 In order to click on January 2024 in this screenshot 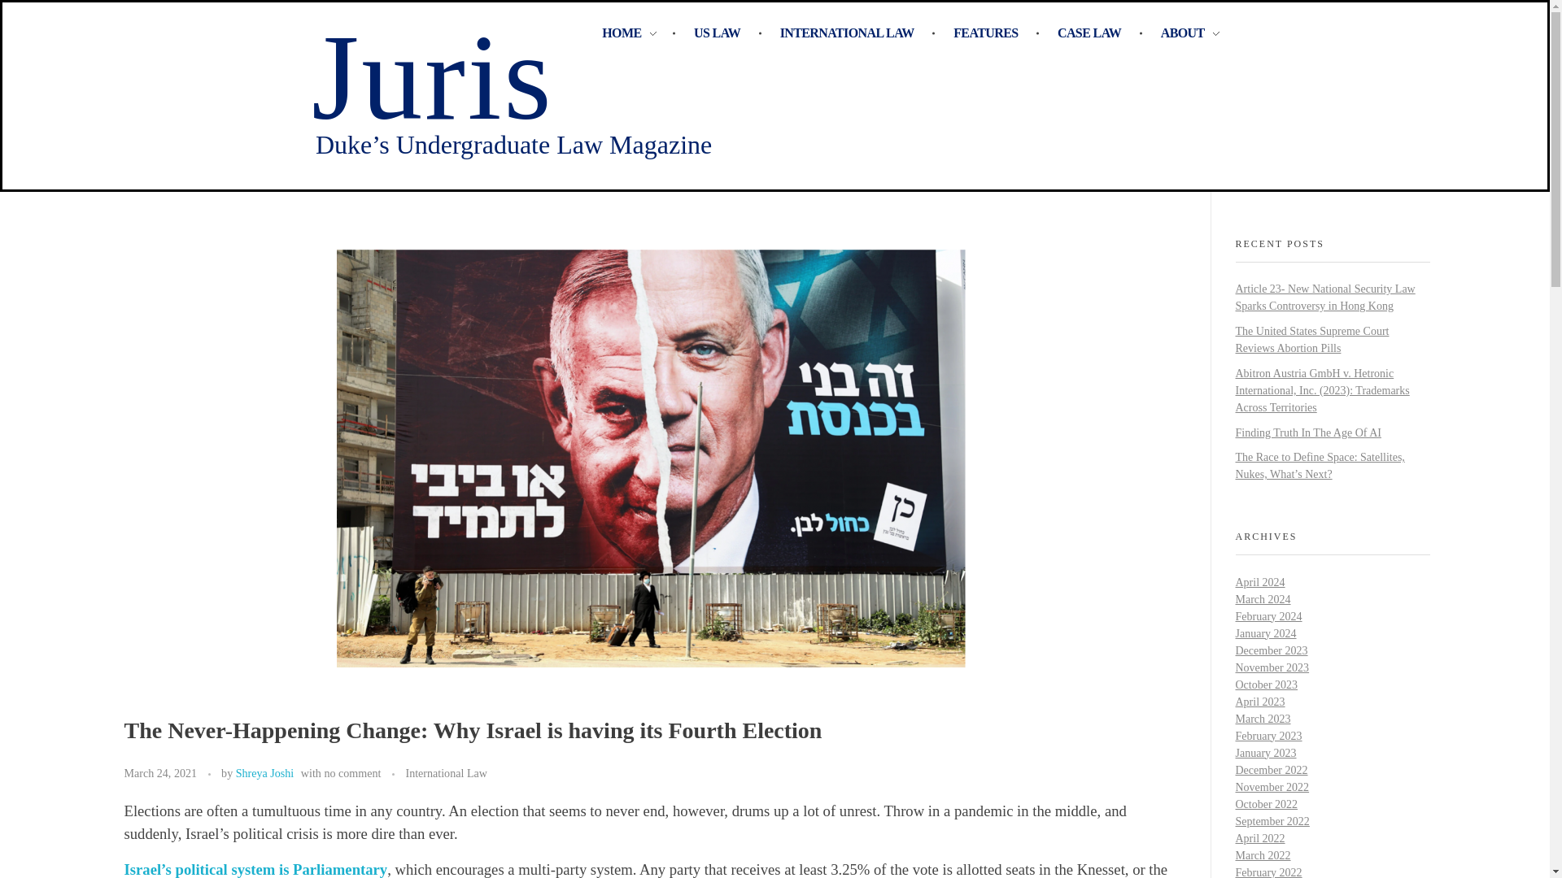, I will do `click(1266, 634)`.